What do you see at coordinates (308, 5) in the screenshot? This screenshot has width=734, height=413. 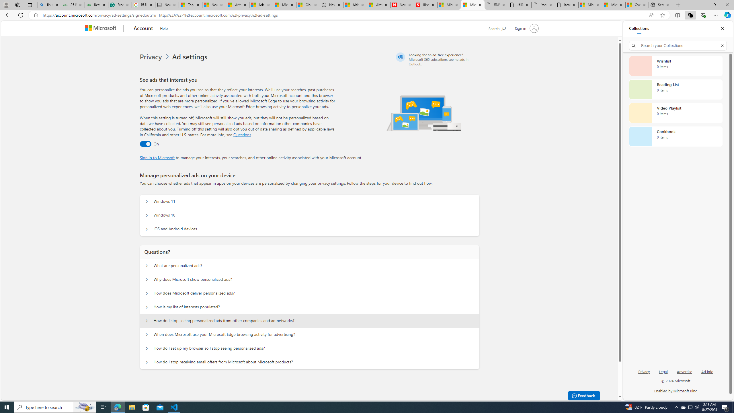 I see `Cloud Computing Services | Microsoft Azure` at bounding box center [308, 5].